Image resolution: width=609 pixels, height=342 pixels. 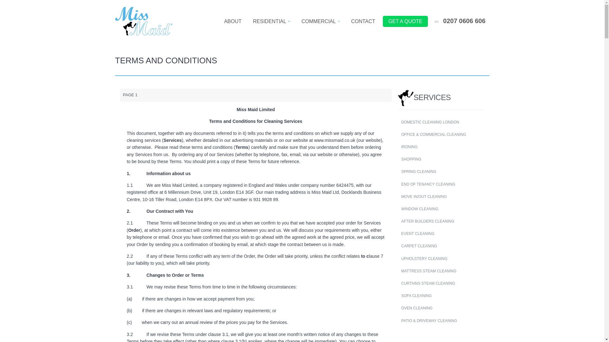 What do you see at coordinates (363, 22) in the screenshot?
I see `Contact Us` at bounding box center [363, 22].